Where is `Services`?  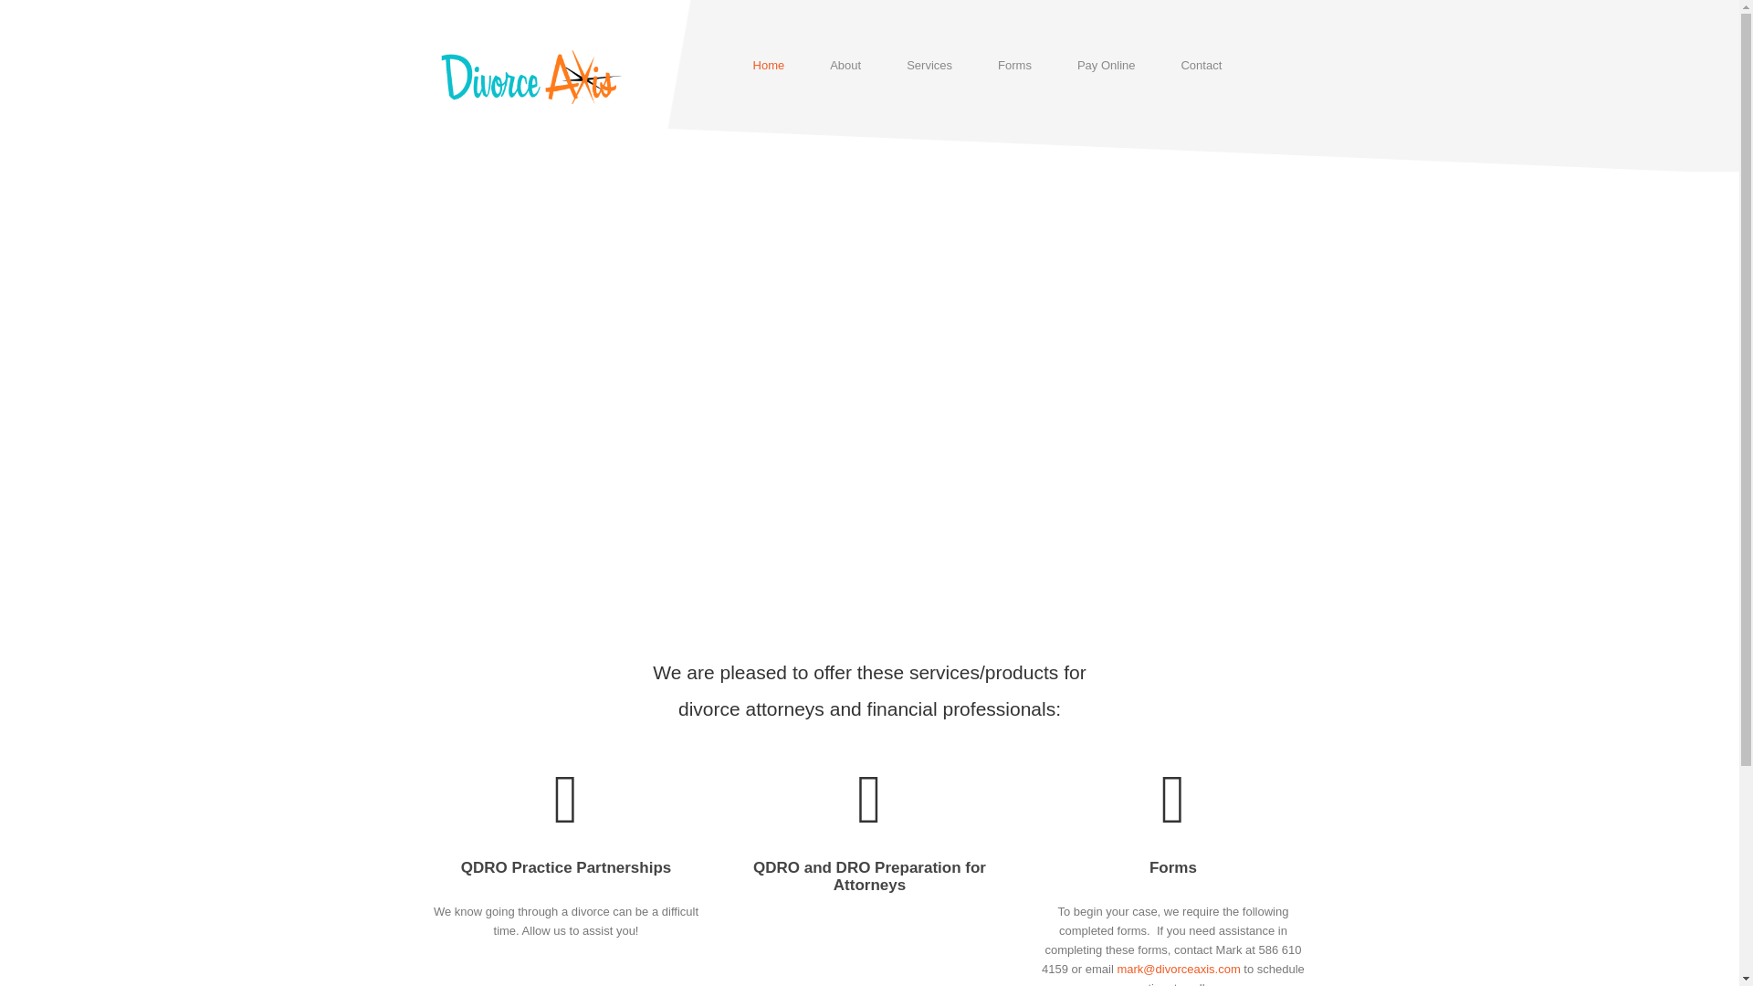
Services is located at coordinates (929, 69).